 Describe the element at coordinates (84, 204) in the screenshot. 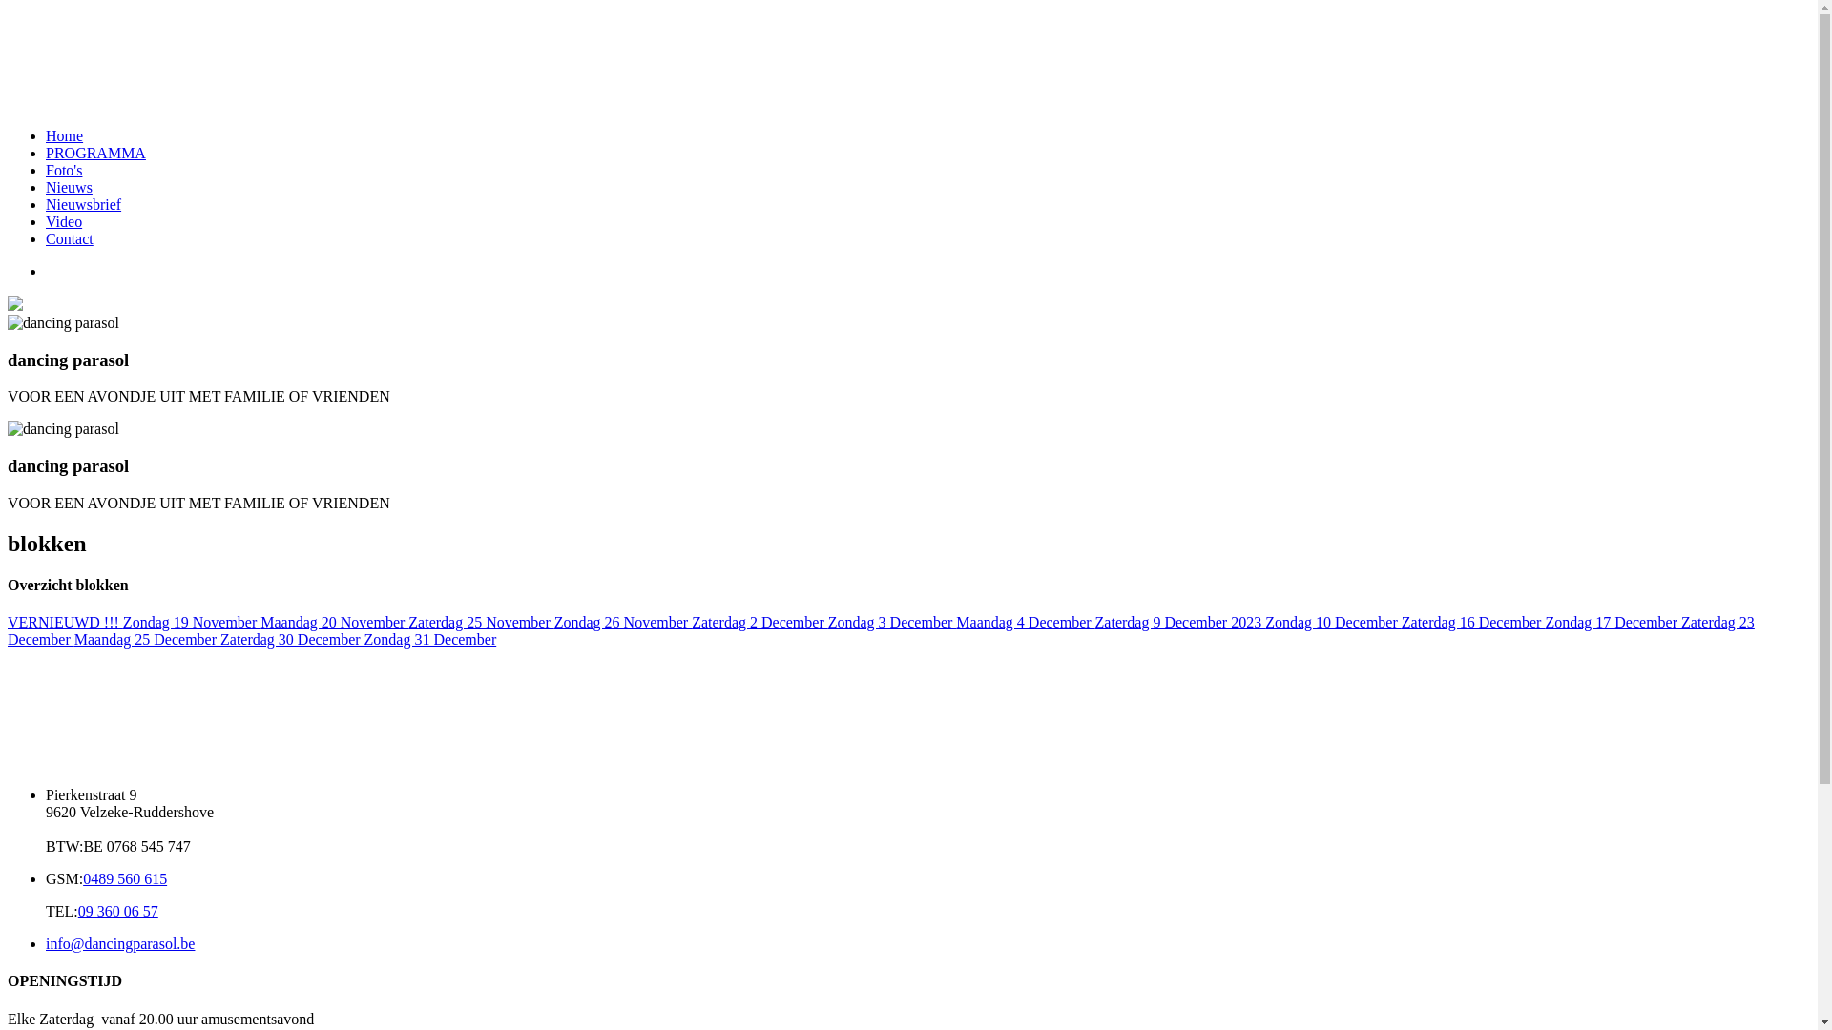

I see `Nieuwsbrief` at that location.